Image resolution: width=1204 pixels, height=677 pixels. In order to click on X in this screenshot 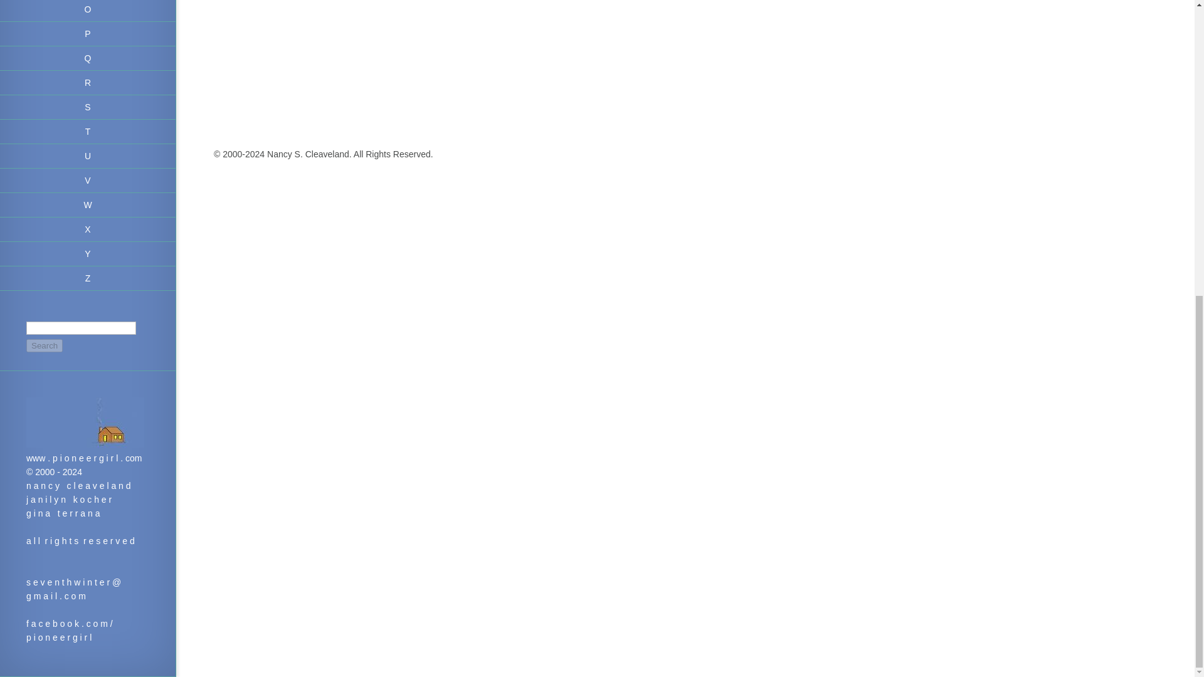, I will do `click(88, 229)`.